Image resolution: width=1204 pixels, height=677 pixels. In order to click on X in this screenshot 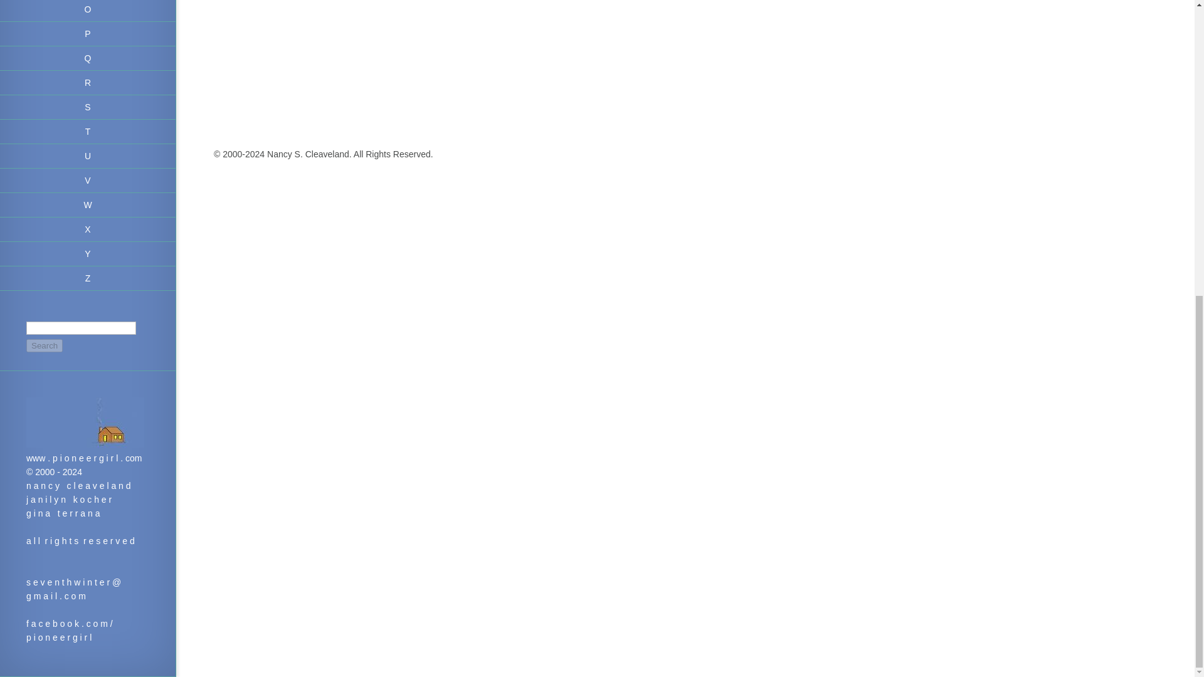, I will do `click(88, 229)`.